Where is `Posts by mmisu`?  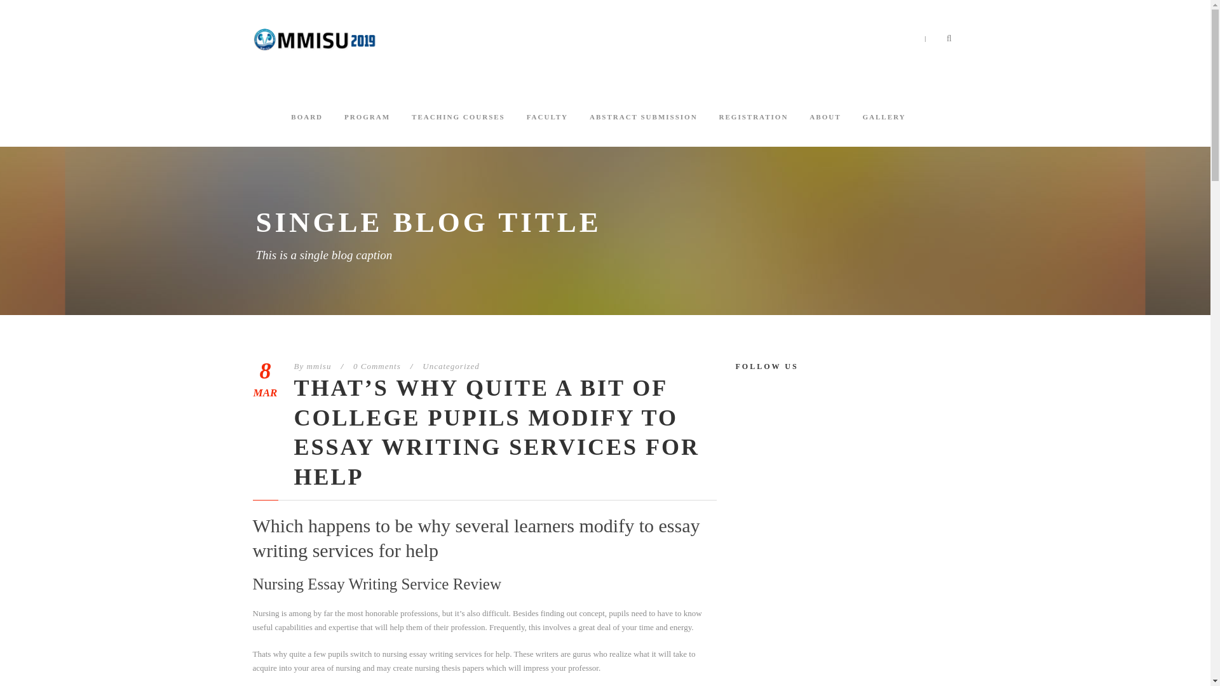
Posts by mmisu is located at coordinates (318, 366).